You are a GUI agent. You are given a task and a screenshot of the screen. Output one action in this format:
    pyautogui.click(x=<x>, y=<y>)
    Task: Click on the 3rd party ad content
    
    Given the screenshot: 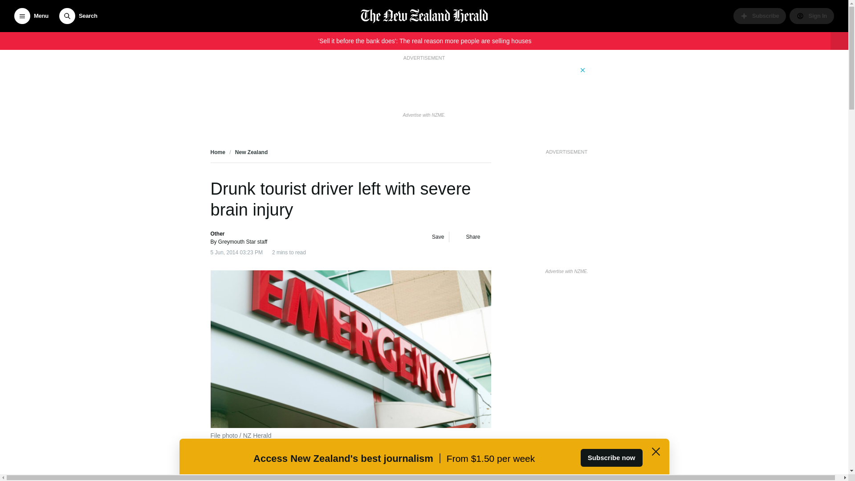 What is the action you would take?
    pyautogui.click(x=423, y=86)
    